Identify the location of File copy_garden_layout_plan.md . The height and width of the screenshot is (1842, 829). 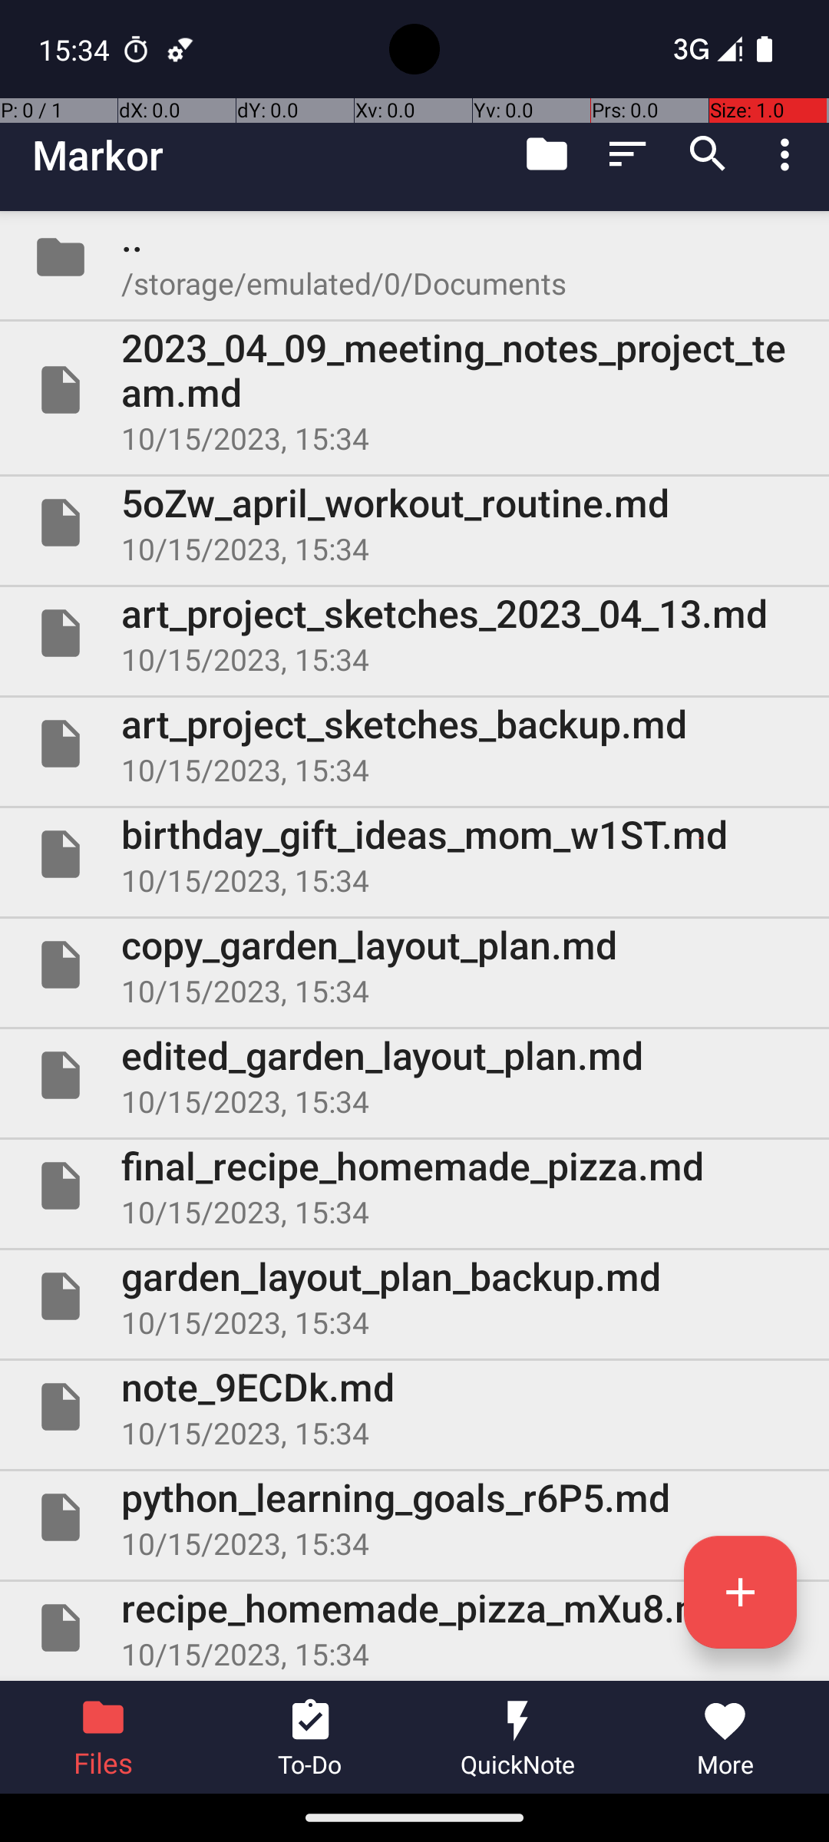
(414, 965).